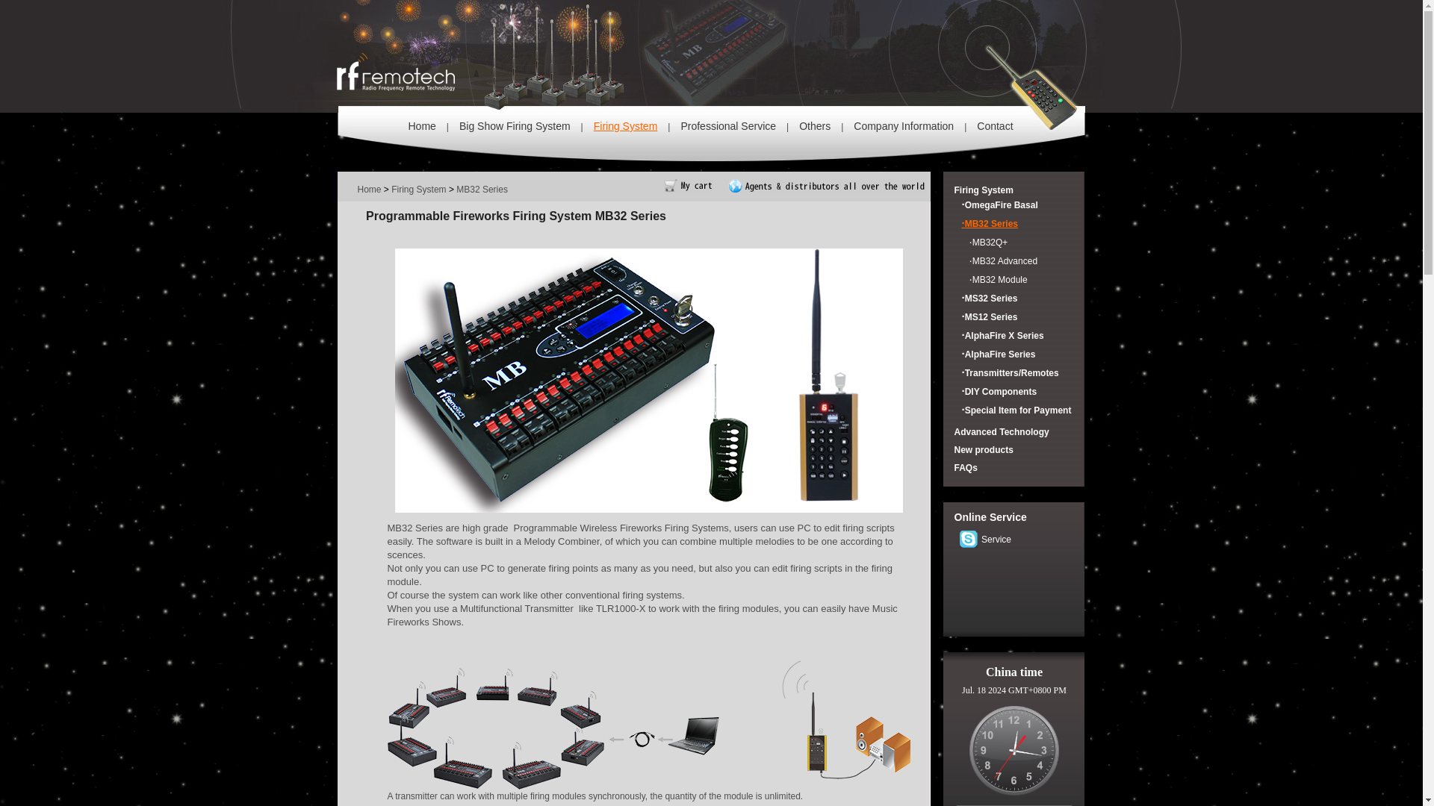 The image size is (1434, 806). Describe the element at coordinates (369, 190) in the screenshot. I see `Home` at that location.